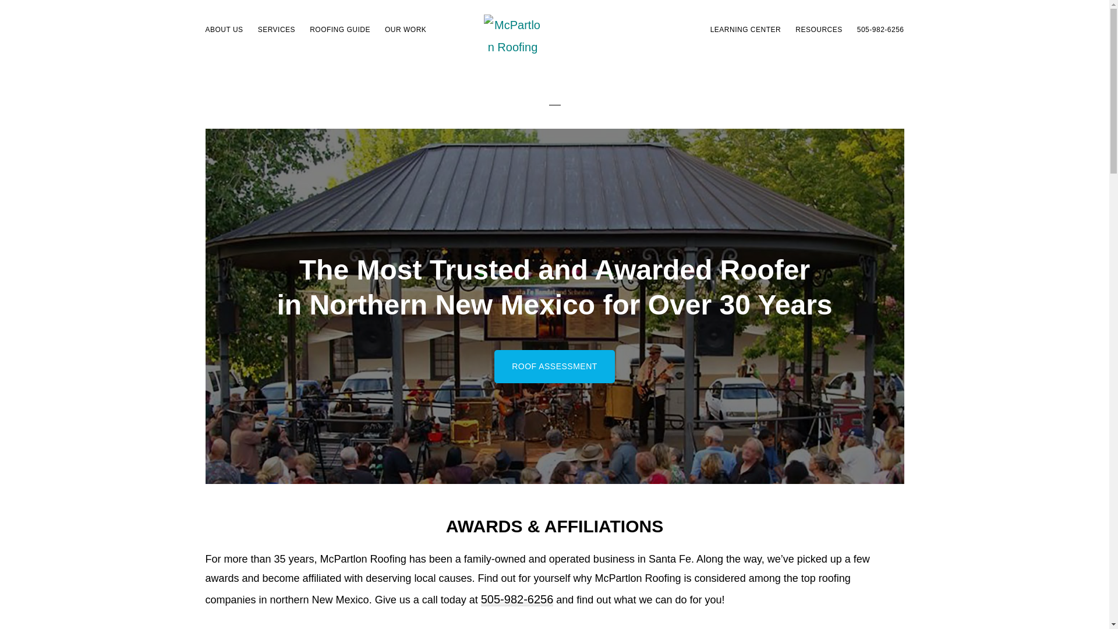 The height and width of the screenshot is (629, 1118). I want to click on ABOUT US, so click(224, 29).